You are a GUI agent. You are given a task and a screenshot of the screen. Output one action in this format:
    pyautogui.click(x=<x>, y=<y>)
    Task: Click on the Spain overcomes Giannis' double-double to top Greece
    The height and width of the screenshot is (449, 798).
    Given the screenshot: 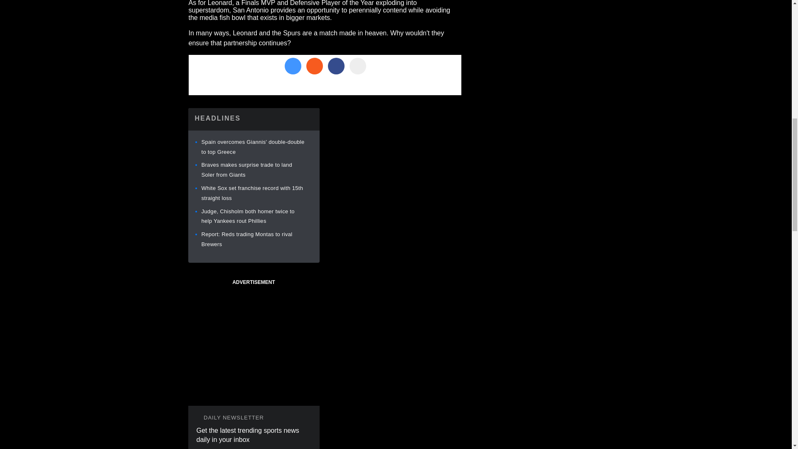 What is the action you would take?
    pyautogui.click(x=252, y=146)
    